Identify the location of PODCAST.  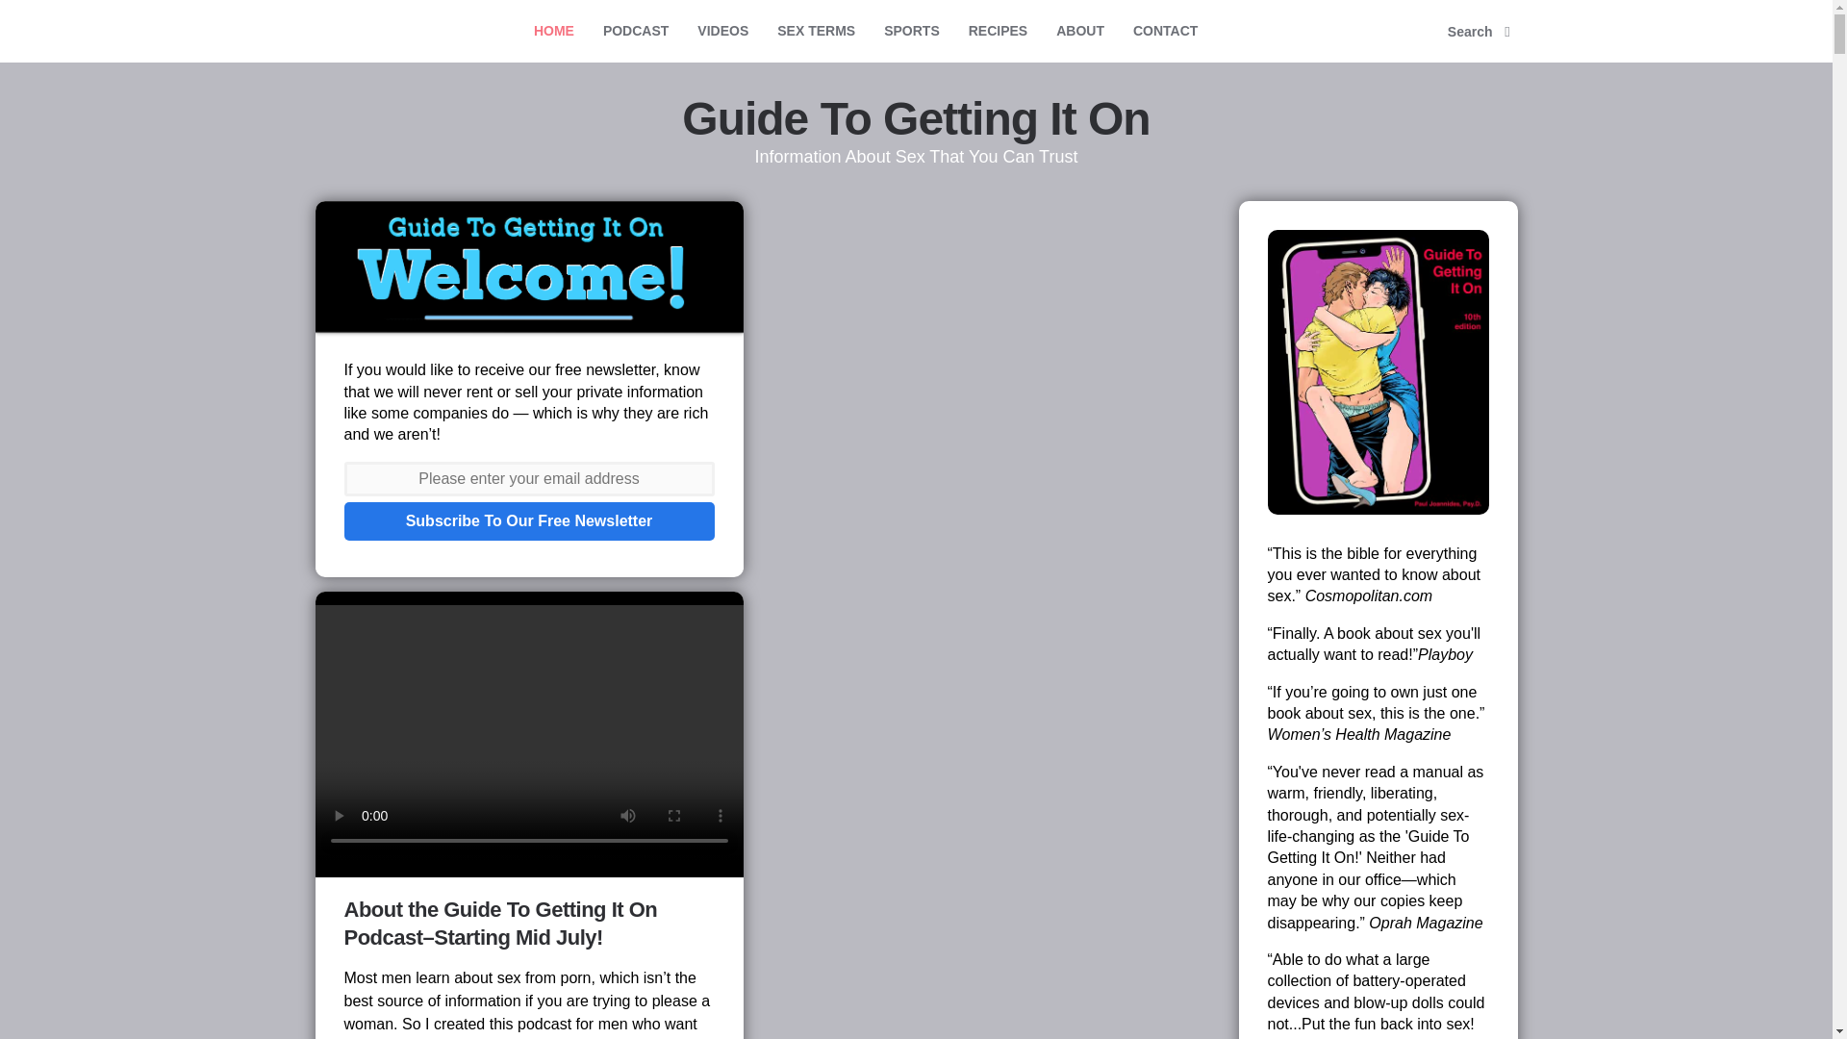
(636, 31).